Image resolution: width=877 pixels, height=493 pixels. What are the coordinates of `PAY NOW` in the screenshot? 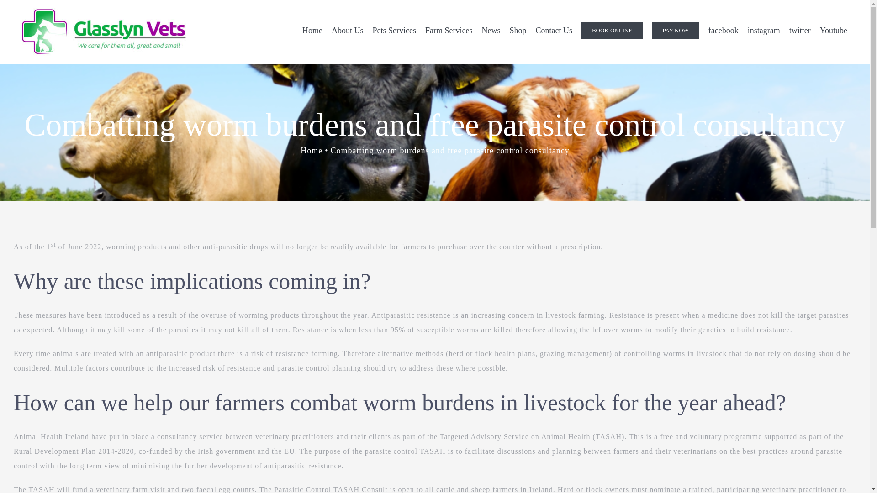 It's located at (675, 30).